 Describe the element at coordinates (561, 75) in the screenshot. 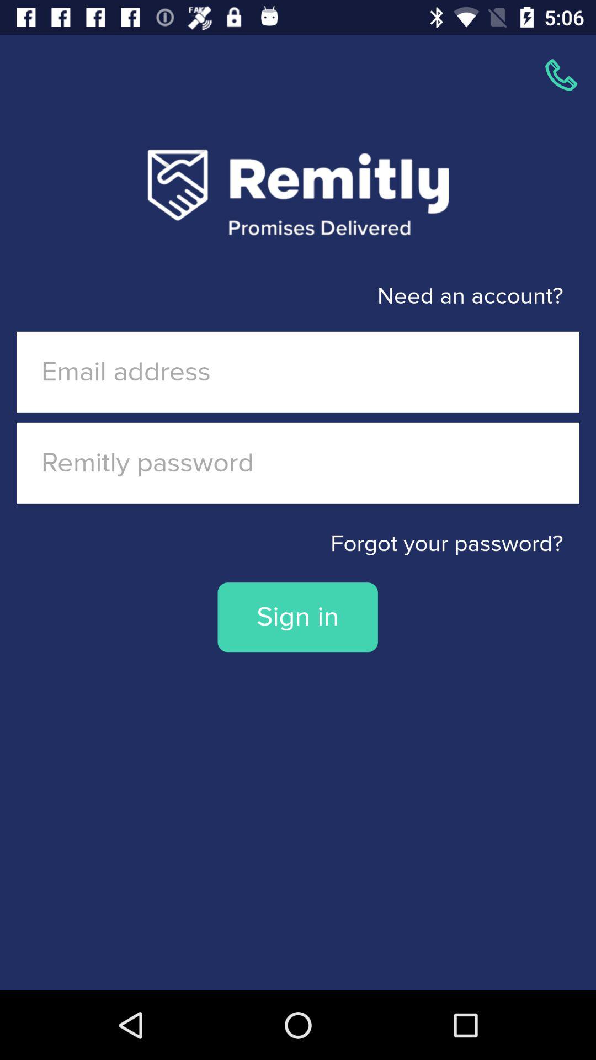

I see `open icon above the need an account? app` at that location.